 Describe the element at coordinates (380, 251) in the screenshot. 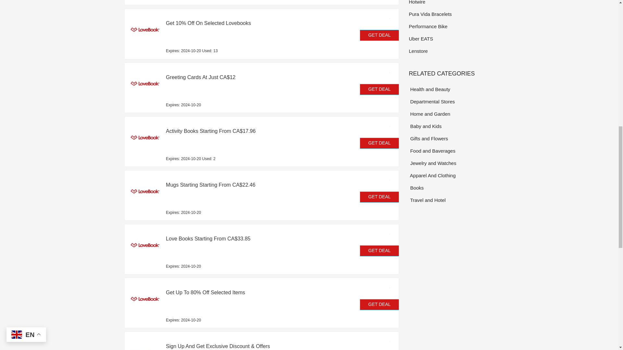

I see `GET DEAL` at that location.